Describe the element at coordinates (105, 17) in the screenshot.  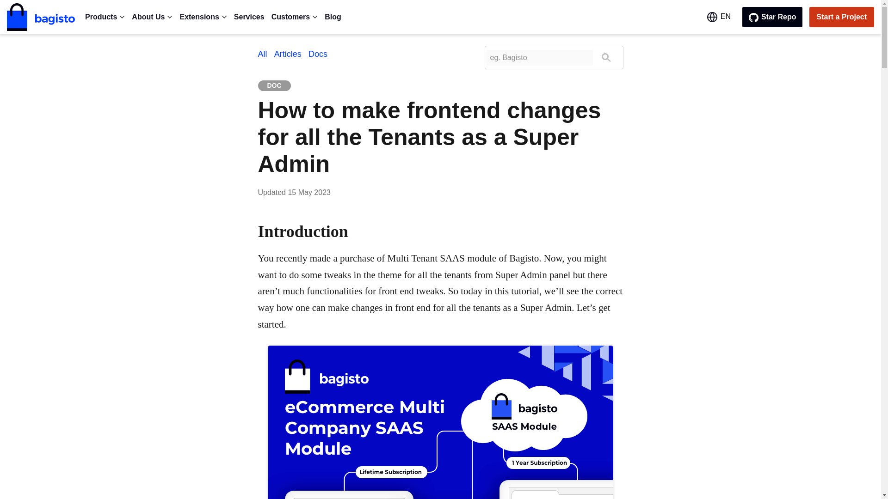
I see `Products` at that location.